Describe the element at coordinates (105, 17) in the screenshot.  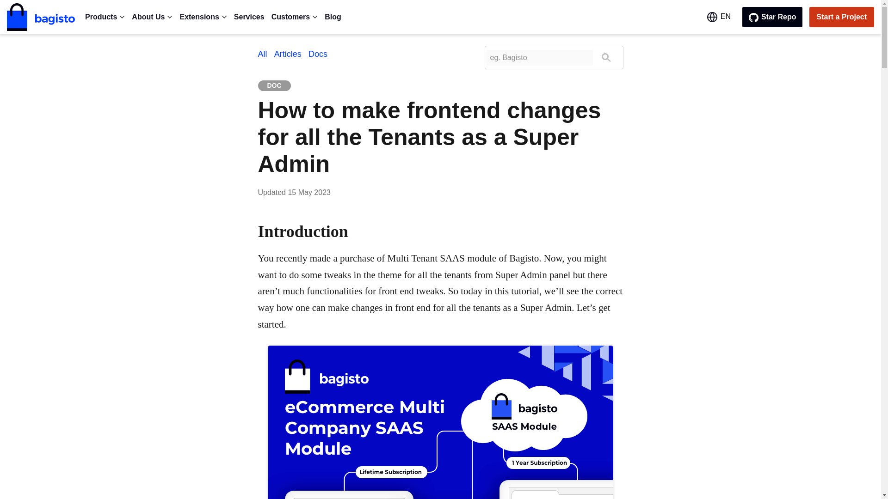
I see `Products` at that location.